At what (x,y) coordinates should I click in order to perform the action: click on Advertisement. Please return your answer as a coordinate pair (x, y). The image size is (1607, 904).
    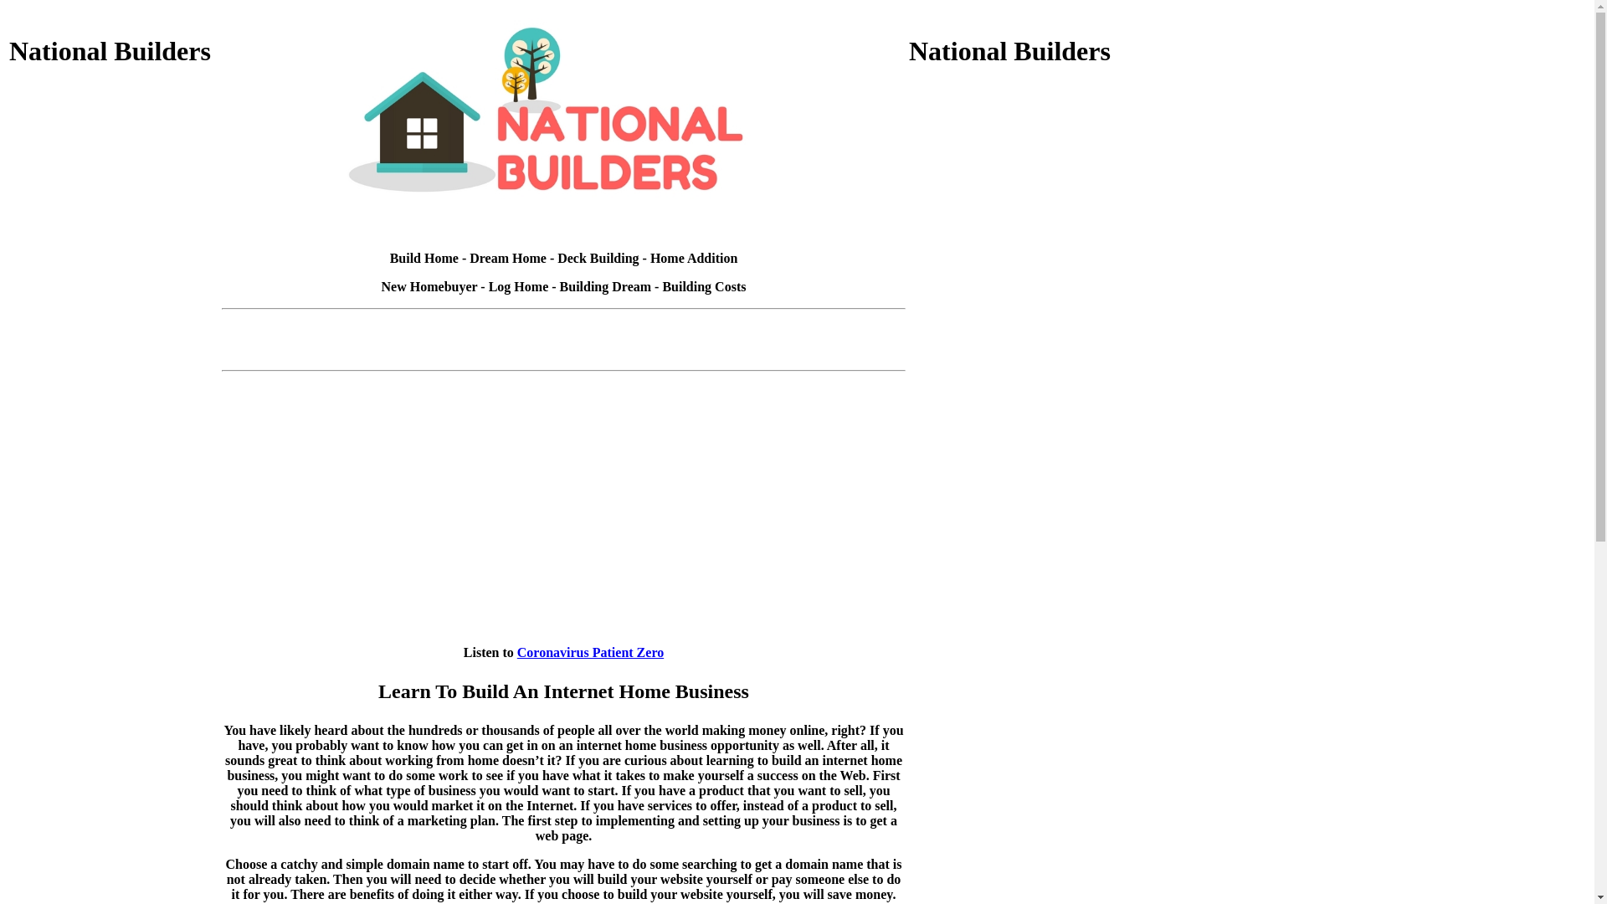
    Looking at the image, I should click on (564, 353).